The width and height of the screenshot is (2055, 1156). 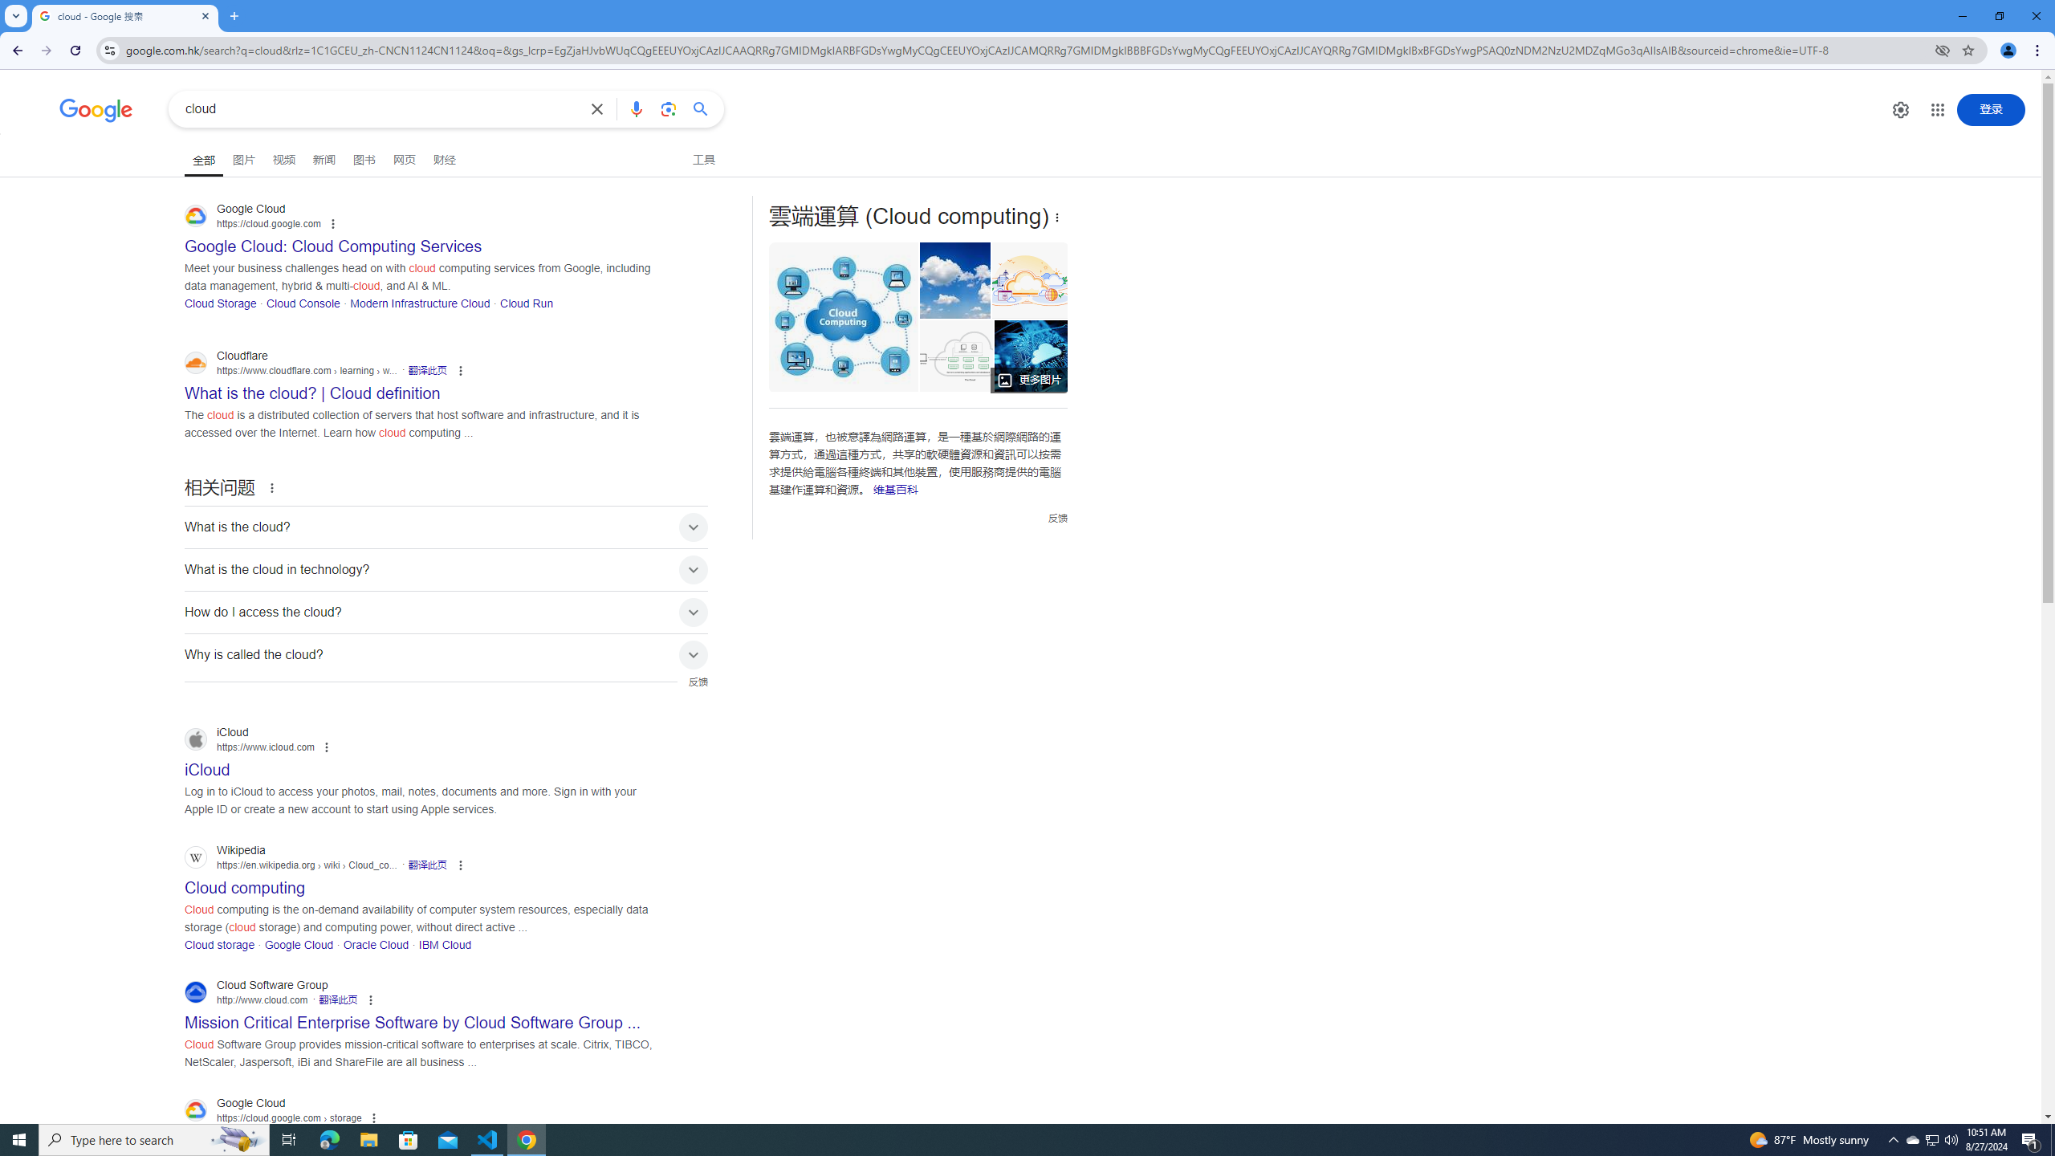 I want to click on What is the cloud? | Cloud definition | Cloudflare, so click(x=959, y=356).